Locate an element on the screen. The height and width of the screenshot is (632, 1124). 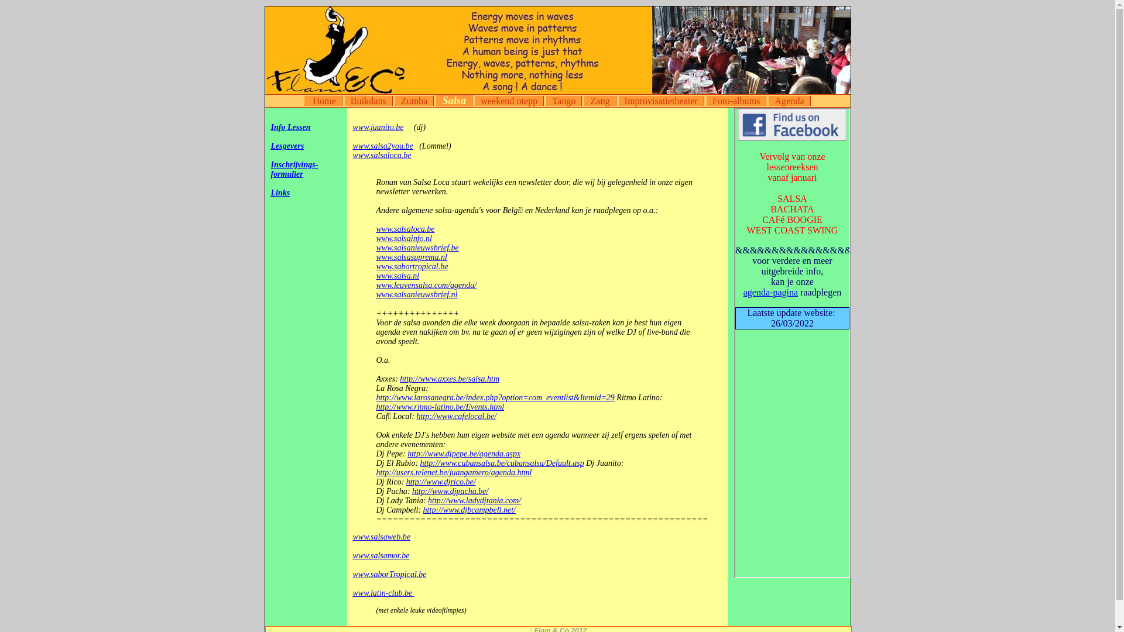
Zumba is located at coordinates (414, 101).